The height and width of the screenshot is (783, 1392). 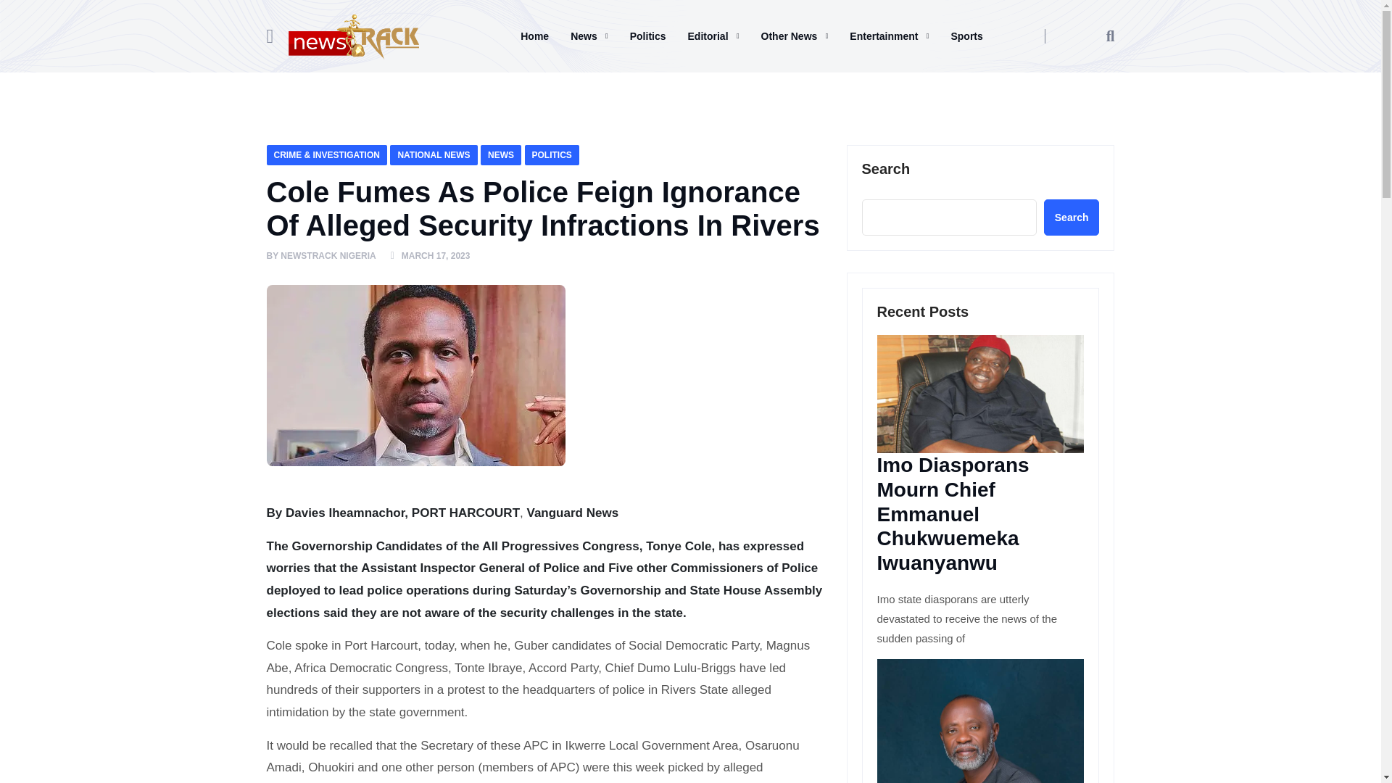 I want to click on News, so click(x=589, y=36).